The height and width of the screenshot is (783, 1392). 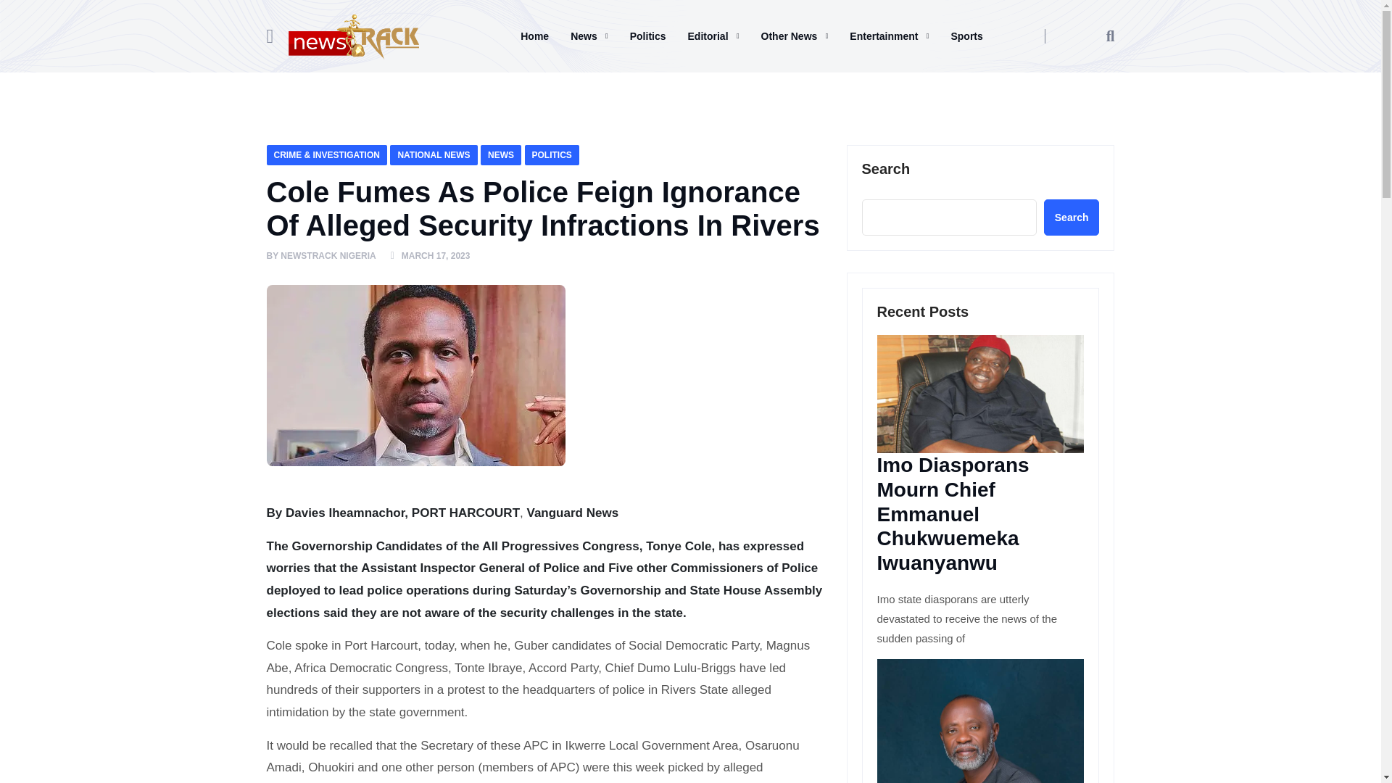 I want to click on News, so click(x=589, y=36).